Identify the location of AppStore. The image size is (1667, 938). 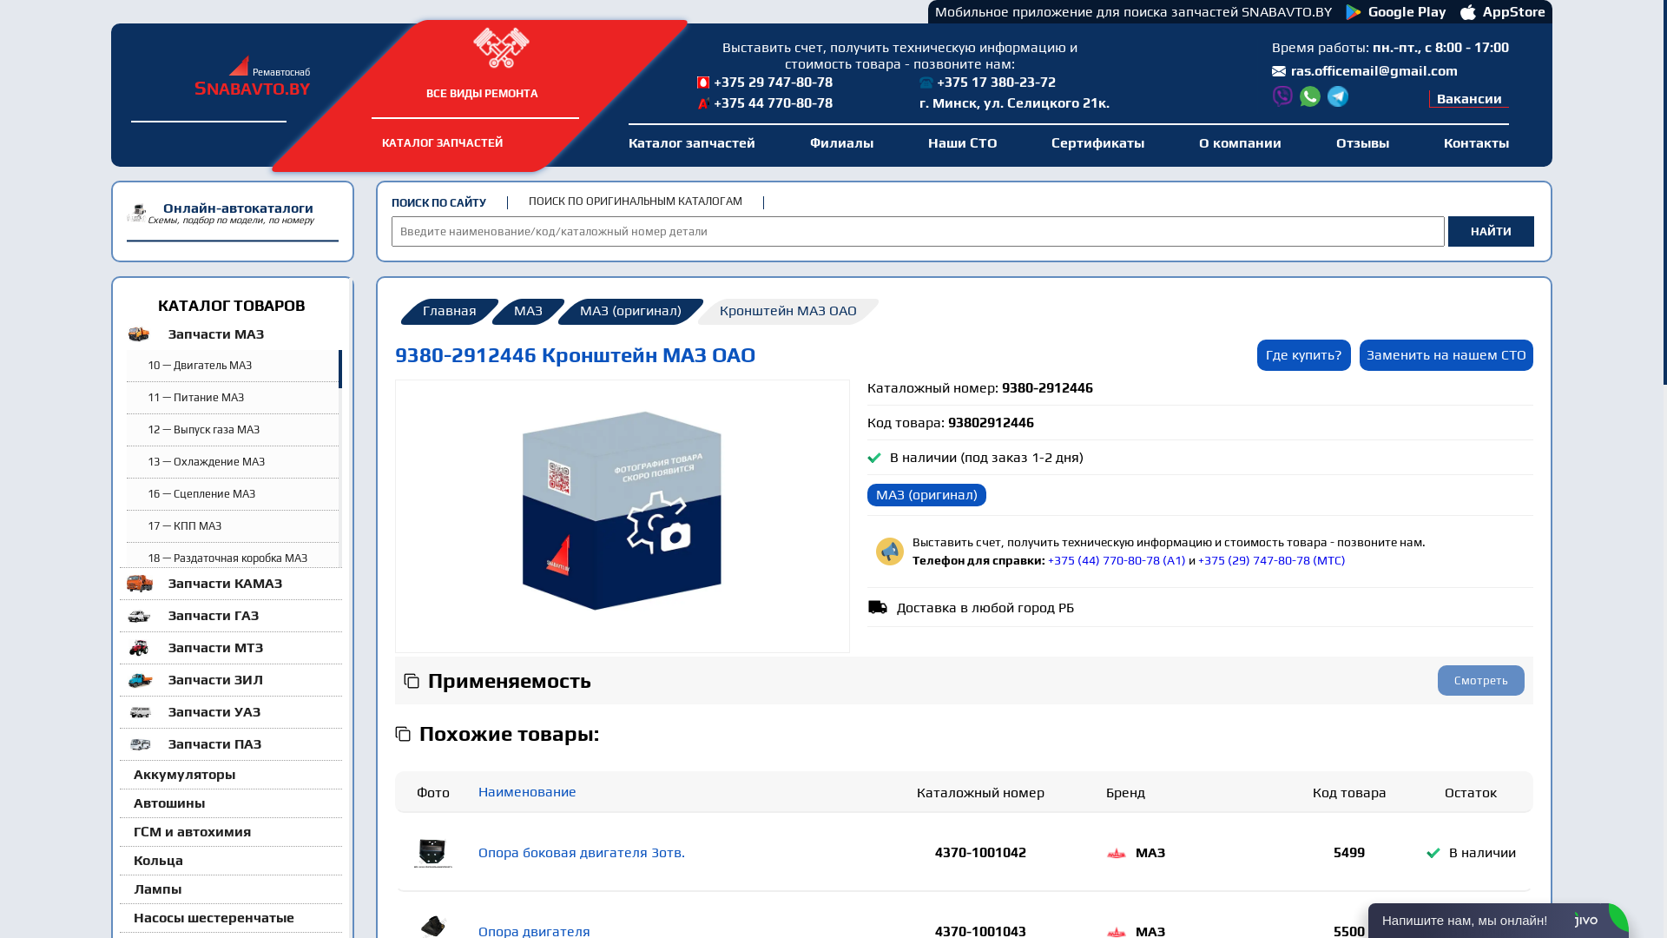
(1503, 11).